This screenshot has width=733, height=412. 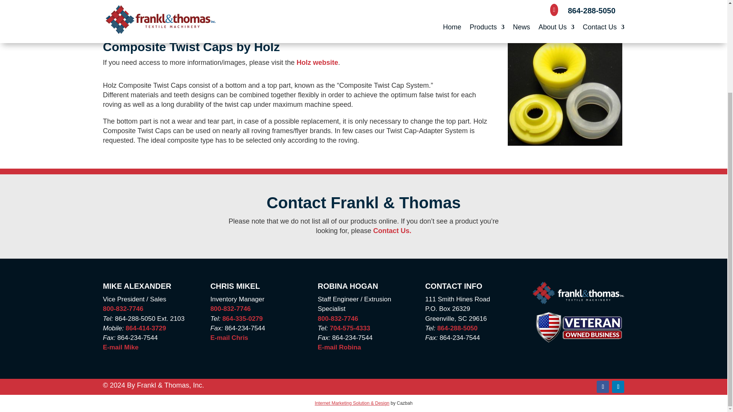 I want to click on Follow on Facebook, so click(x=602, y=387).